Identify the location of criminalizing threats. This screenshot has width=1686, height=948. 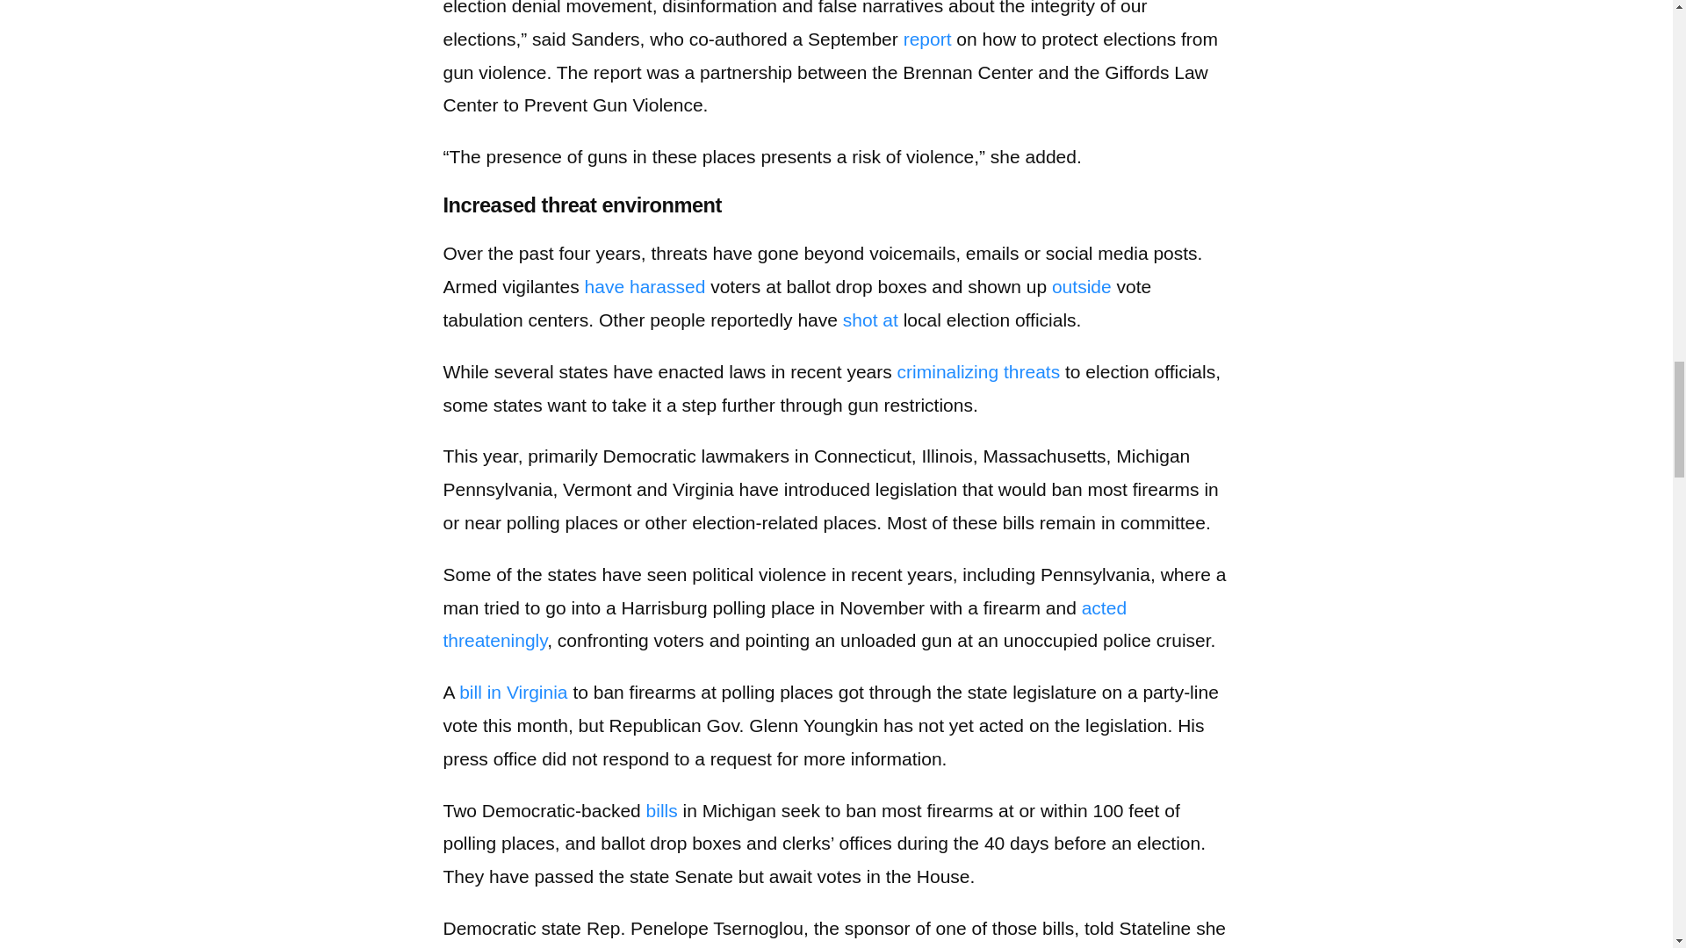
(978, 371).